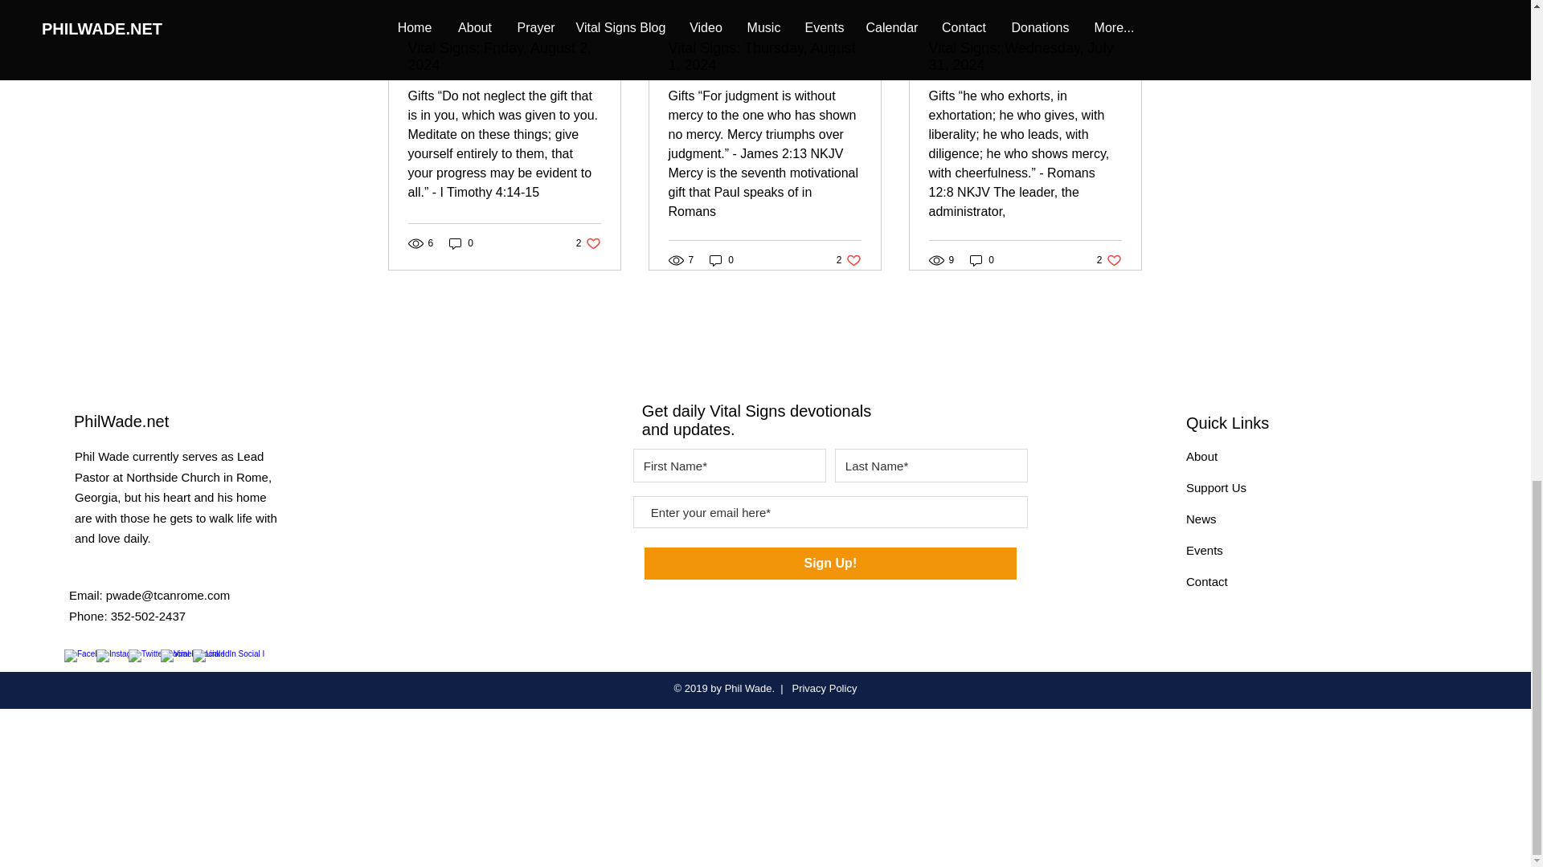 This screenshot has width=1543, height=867. What do you see at coordinates (831, 564) in the screenshot?
I see `About` at bounding box center [831, 564].